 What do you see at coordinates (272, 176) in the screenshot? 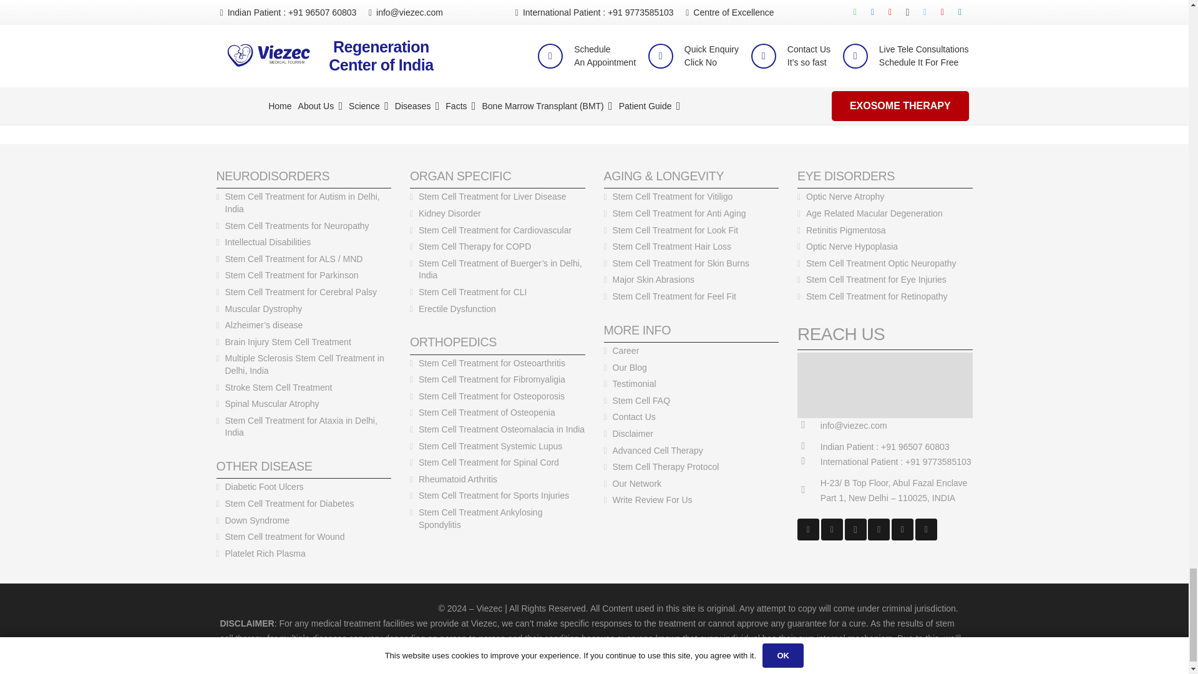
I see `Stem Cell Treatment of Neurodisorder in India` at bounding box center [272, 176].